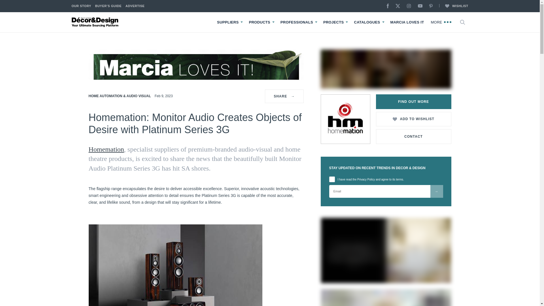 The height and width of the screenshot is (306, 544). Describe the element at coordinates (81, 6) in the screenshot. I see `OUR STORY` at that location.